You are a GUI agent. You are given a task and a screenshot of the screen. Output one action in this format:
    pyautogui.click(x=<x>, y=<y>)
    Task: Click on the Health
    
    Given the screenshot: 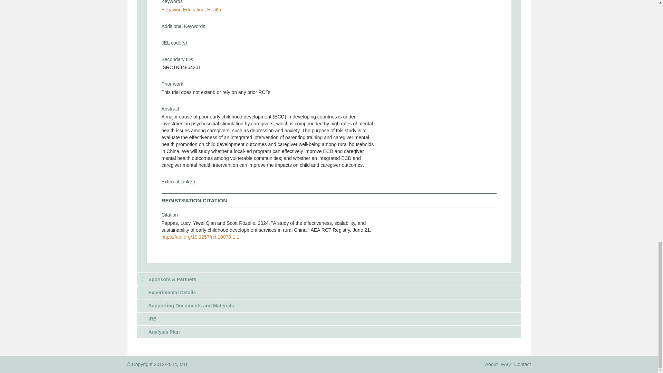 What is the action you would take?
    pyautogui.click(x=214, y=10)
    